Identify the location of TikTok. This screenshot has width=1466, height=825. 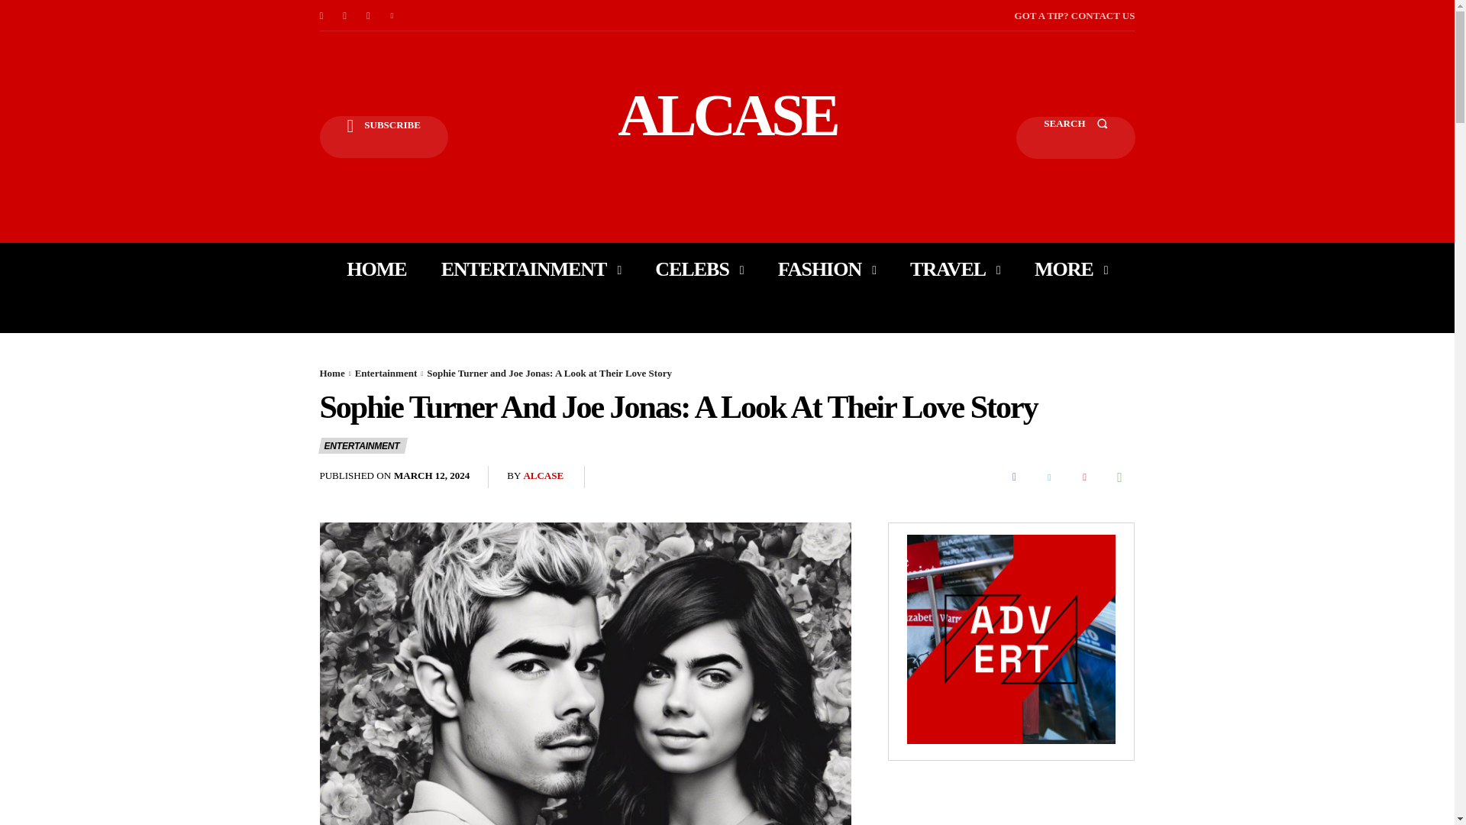
(368, 15).